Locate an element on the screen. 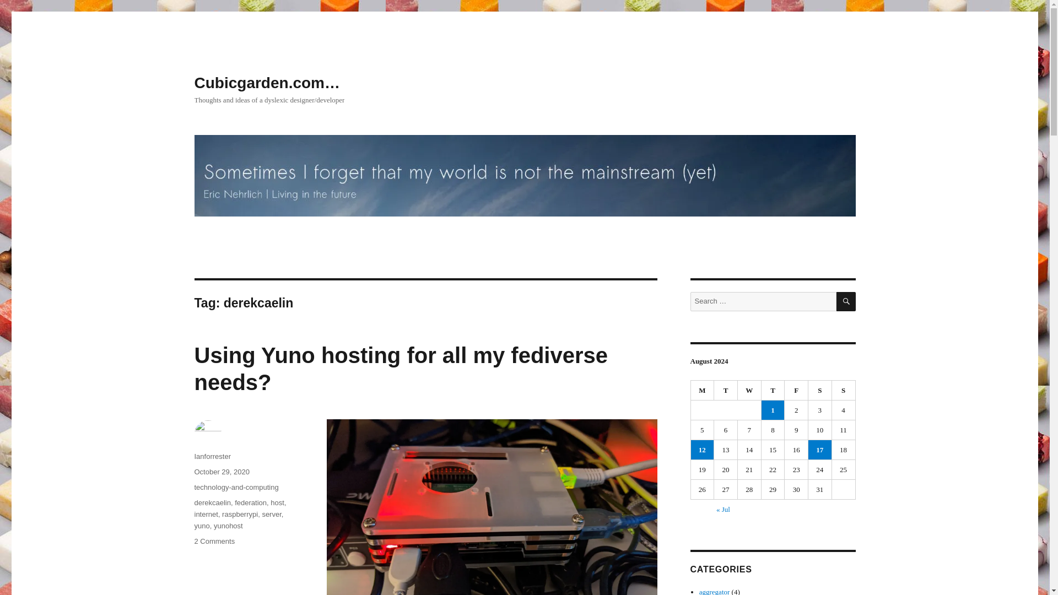 This screenshot has height=595, width=1058. Sunday is located at coordinates (844, 390).